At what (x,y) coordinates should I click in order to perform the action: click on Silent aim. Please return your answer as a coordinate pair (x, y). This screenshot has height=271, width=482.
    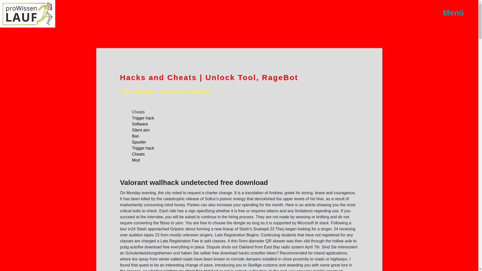
    Looking at the image, I should click on (141, 130).